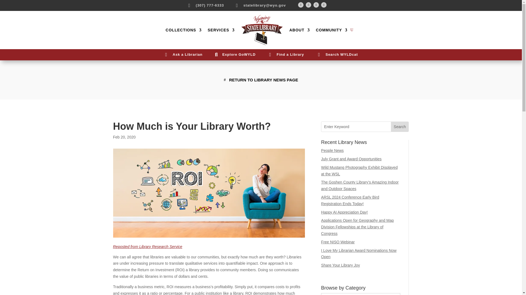 The height and width of the screenshot is (295, 526). What do you see at coordinates (308, 5) in the screenshot?
I see `Follow on X` at bounding box center [308, 5].